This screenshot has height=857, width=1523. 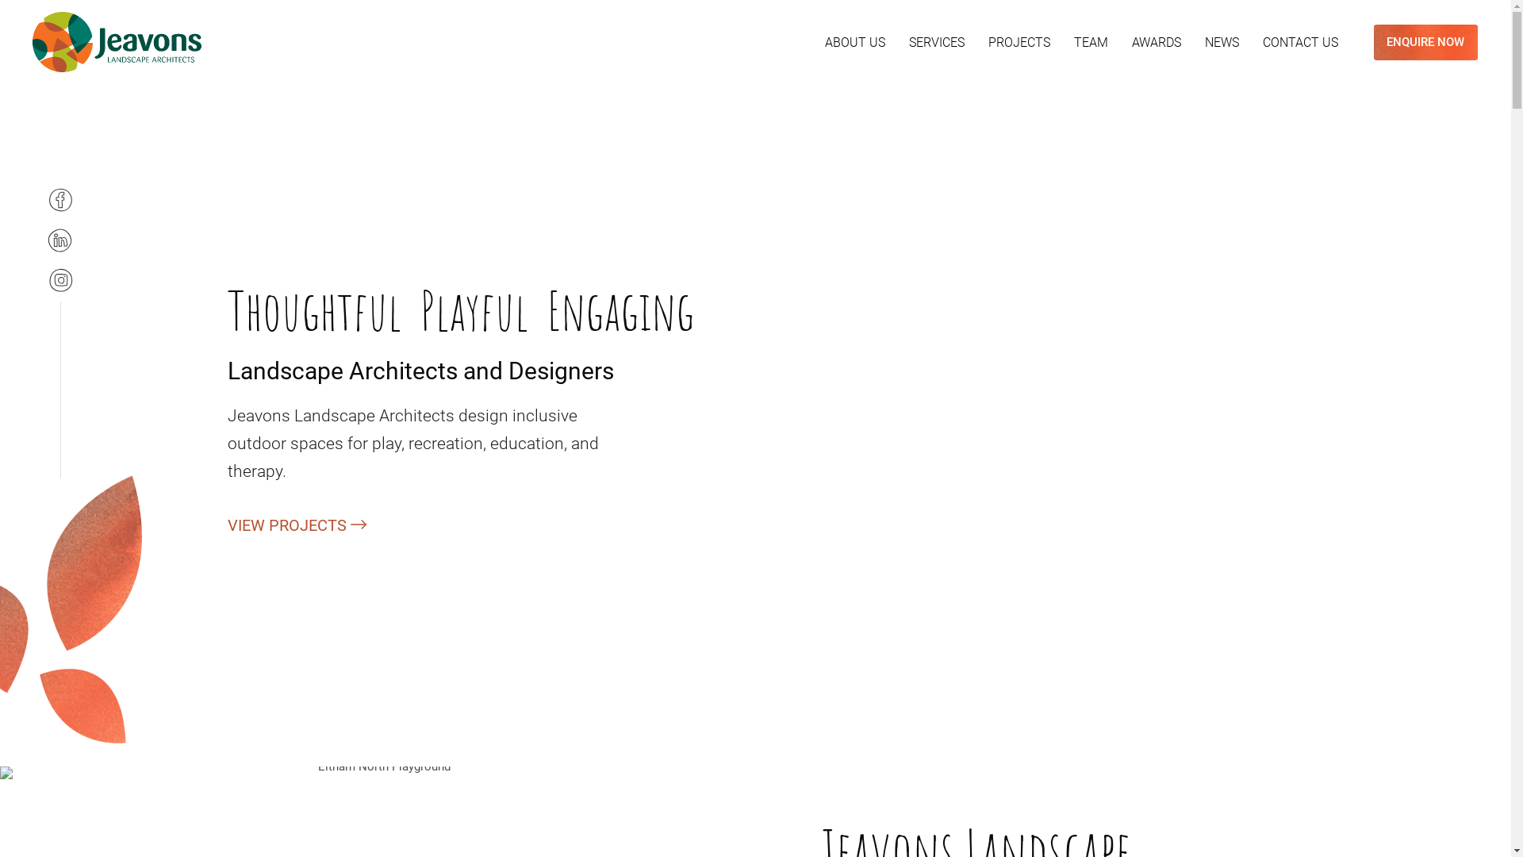 What do you see at coordinates (1426, 41) in the screenshot?
I see `ENQUIRE NOW` at bounding box center [1426, 41].